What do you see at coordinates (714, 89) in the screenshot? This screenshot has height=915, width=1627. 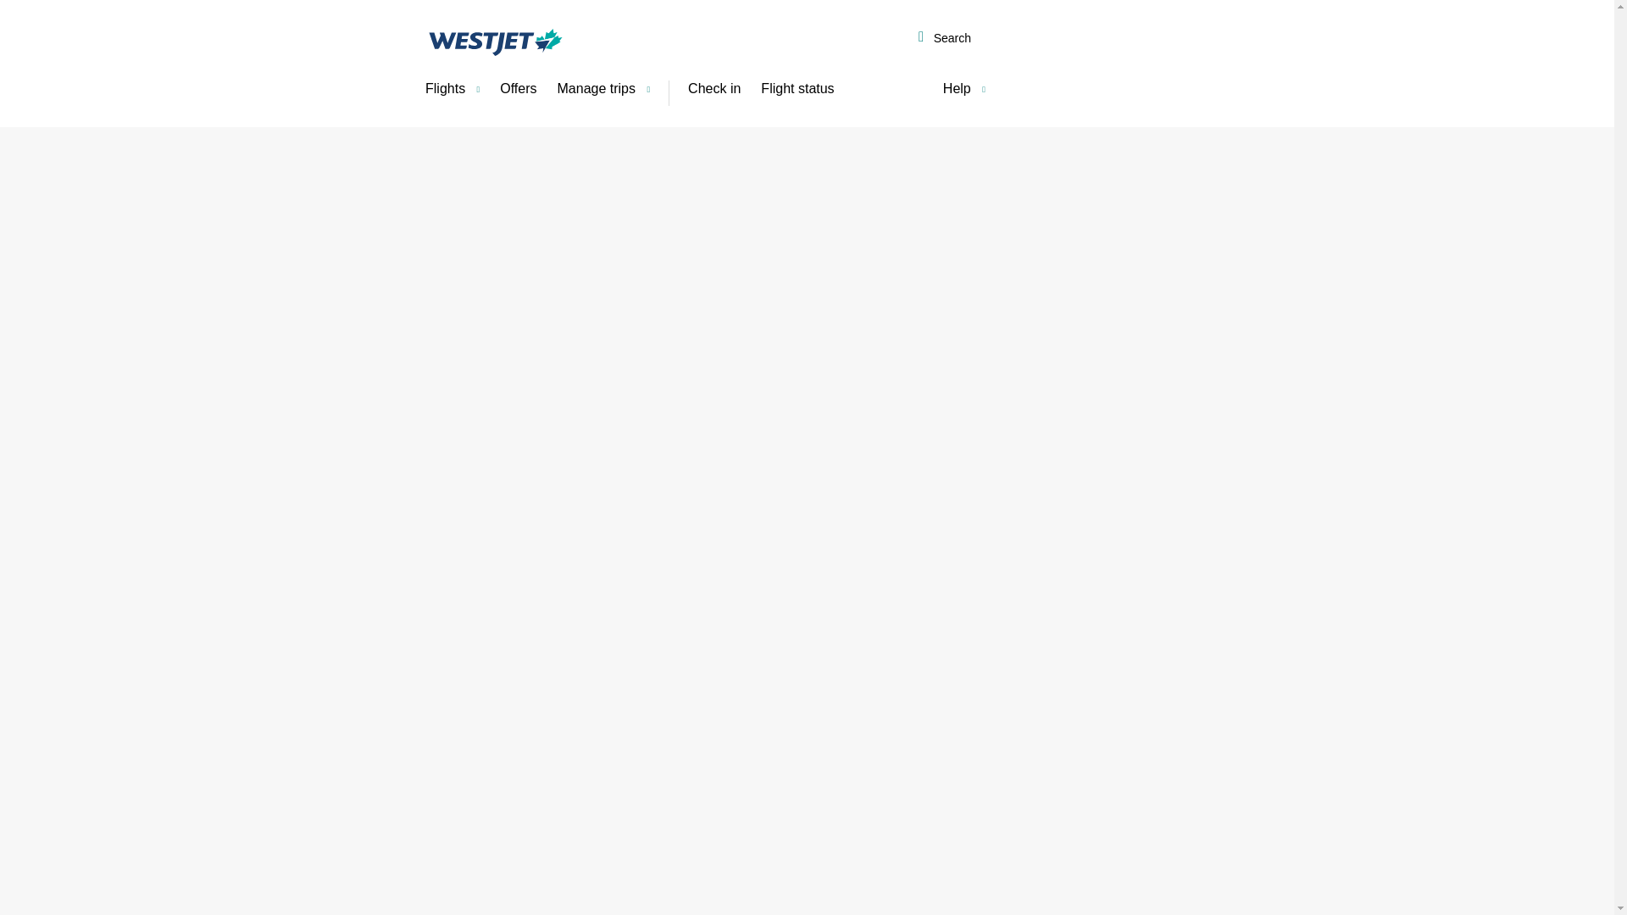 I see `Check in` at bounding box center [714, 89].